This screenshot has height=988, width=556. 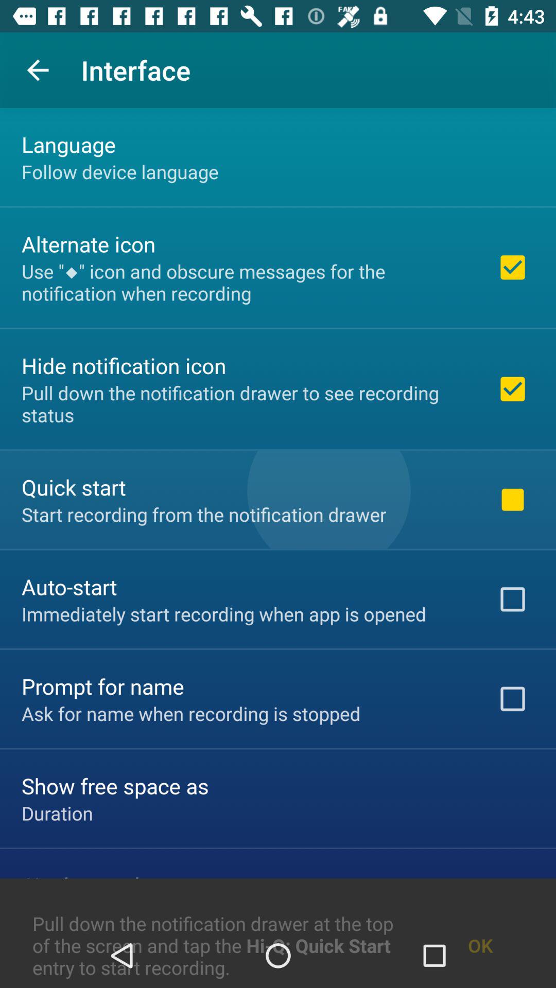 What do you see at coordinates (57, 813) in the screenshot?
I see `turn off duration` at bounding box center [57, 813].